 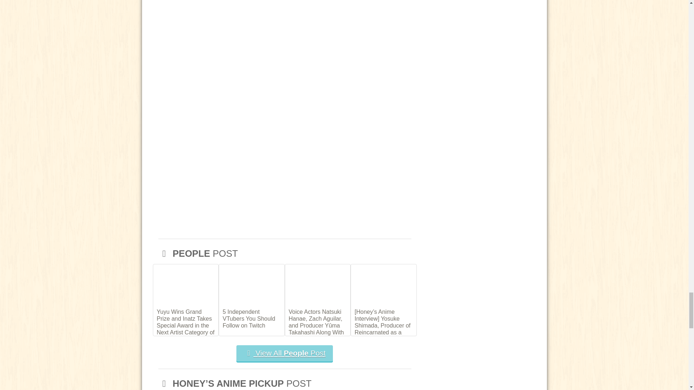 What do you see at coordinates (252, 318) in the screenshot?
I see `5 Independent VTubers You Should Follow on Twitch` at bounding box center [252, 318].